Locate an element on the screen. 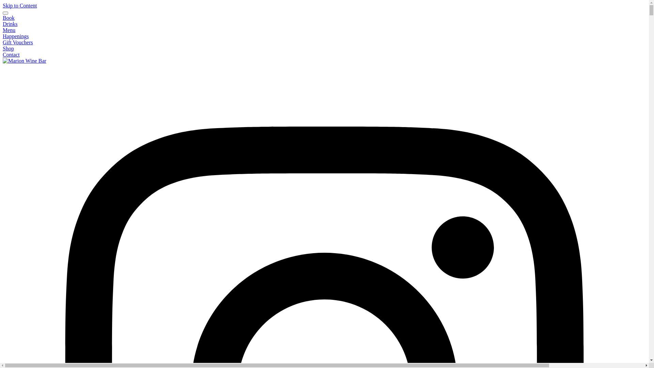 The image size is (654, 368). Gift Vouchers is located at coordinates (18, 42).